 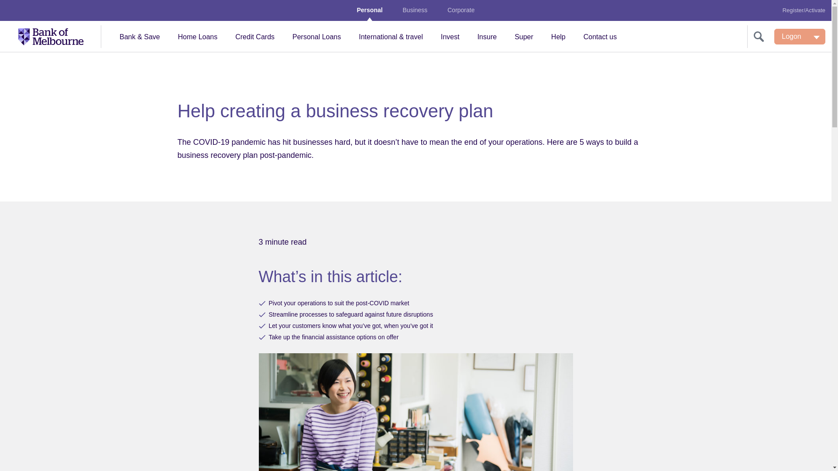 I want to click on Super, so click(x=524, y=37).